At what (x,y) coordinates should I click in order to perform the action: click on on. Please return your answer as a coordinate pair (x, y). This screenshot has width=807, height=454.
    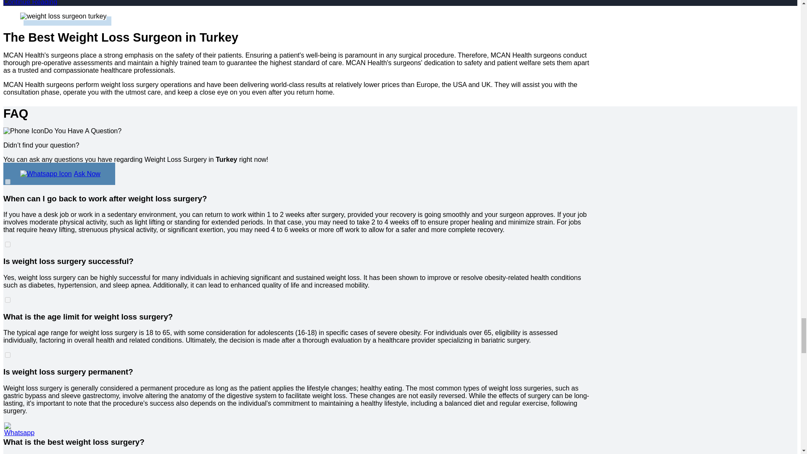
    Looking at the image, I should click on (8, 425).